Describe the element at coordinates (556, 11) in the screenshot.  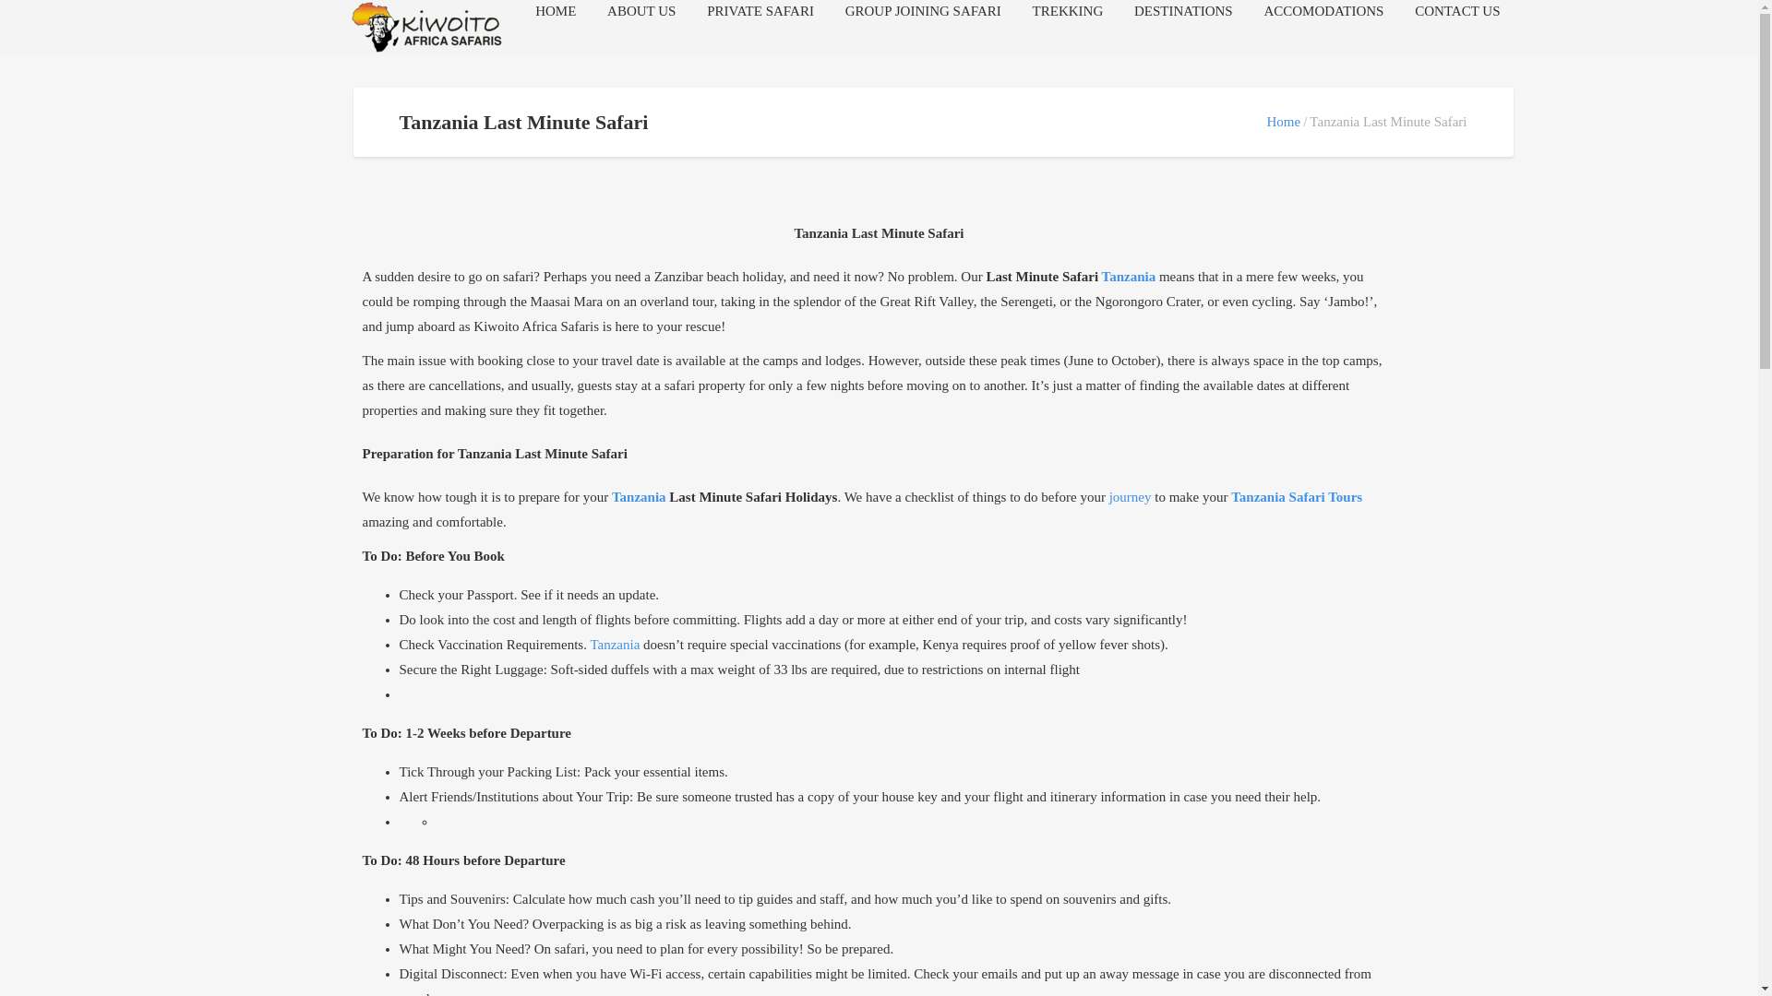
I see `HOME` at that location.